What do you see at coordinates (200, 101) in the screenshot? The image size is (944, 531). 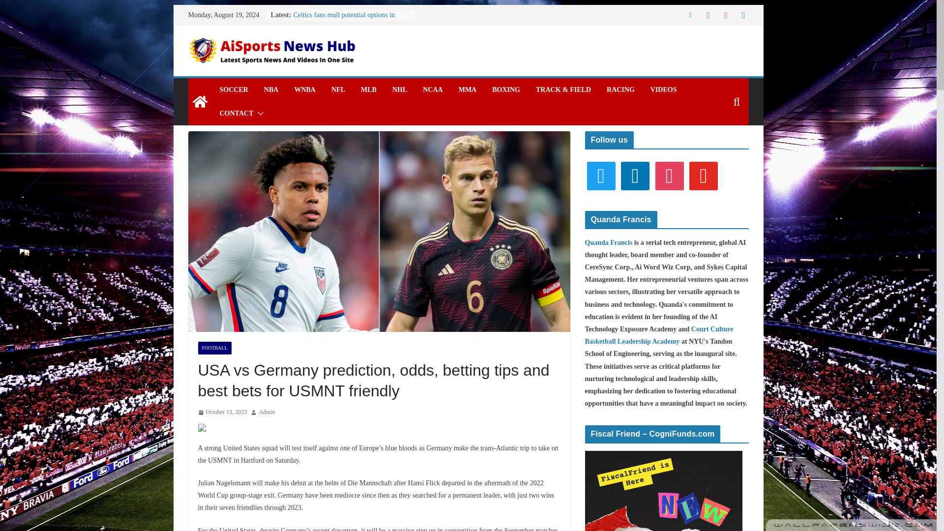 I see `AiSports News Hub` at bounding box center [200, 101].